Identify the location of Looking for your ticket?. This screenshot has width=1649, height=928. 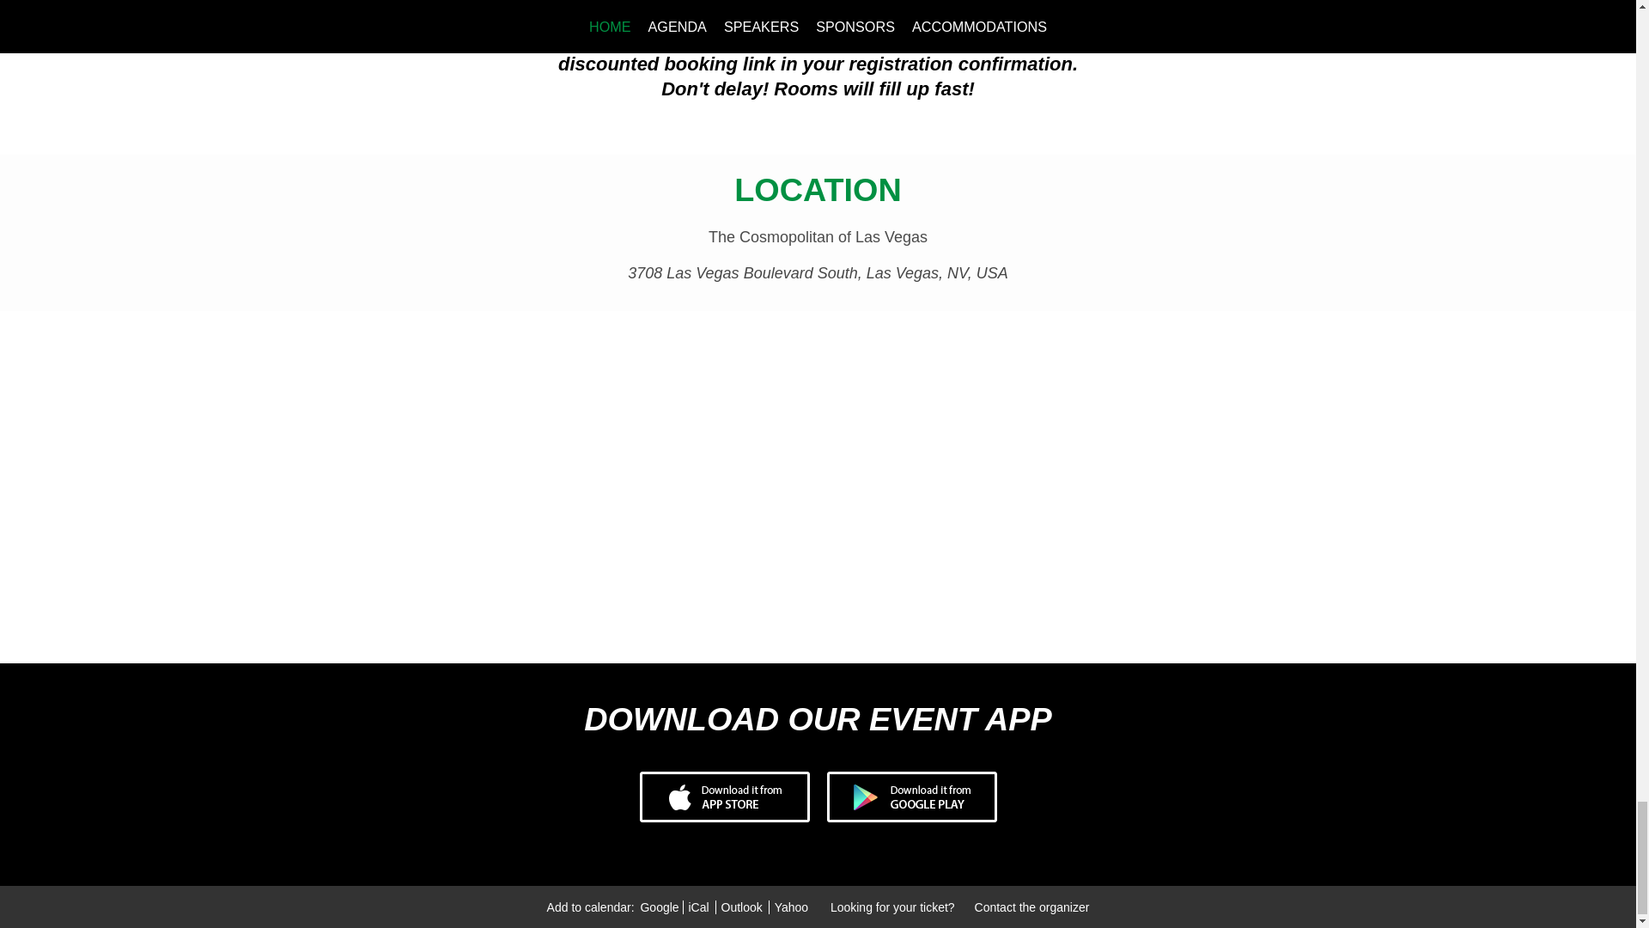
(894, 907).